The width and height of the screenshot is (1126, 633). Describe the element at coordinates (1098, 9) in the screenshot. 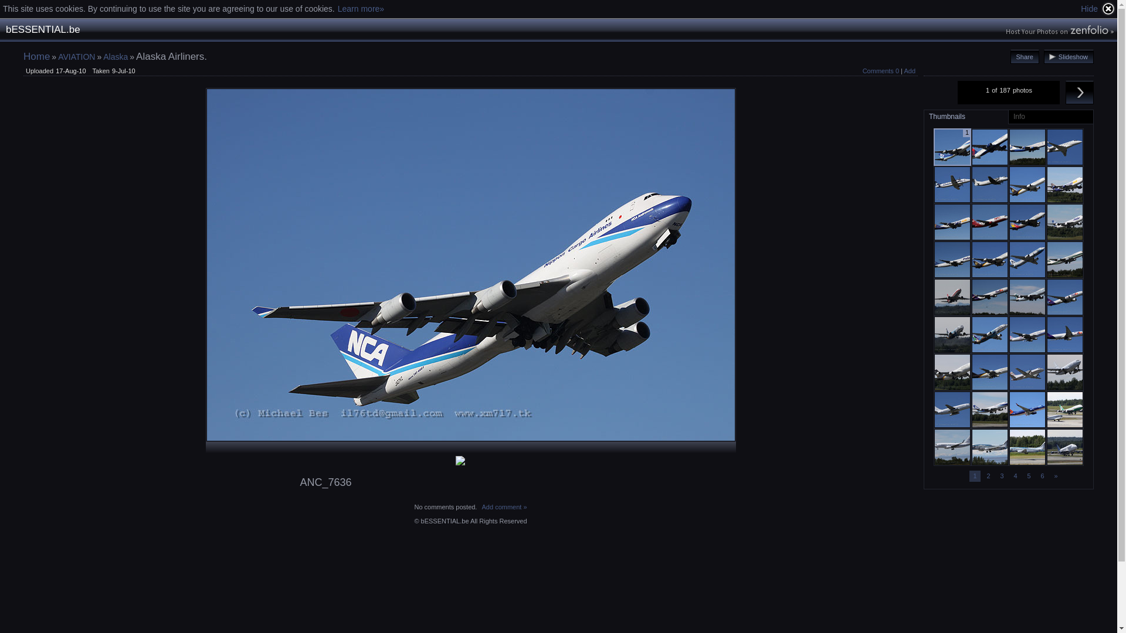

I see `Hide` at that location.